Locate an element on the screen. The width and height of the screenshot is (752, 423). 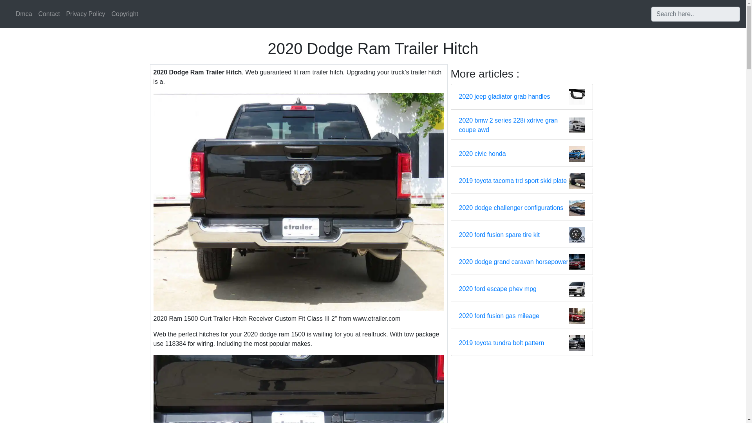
Contact is located at coordinates (49, 14).